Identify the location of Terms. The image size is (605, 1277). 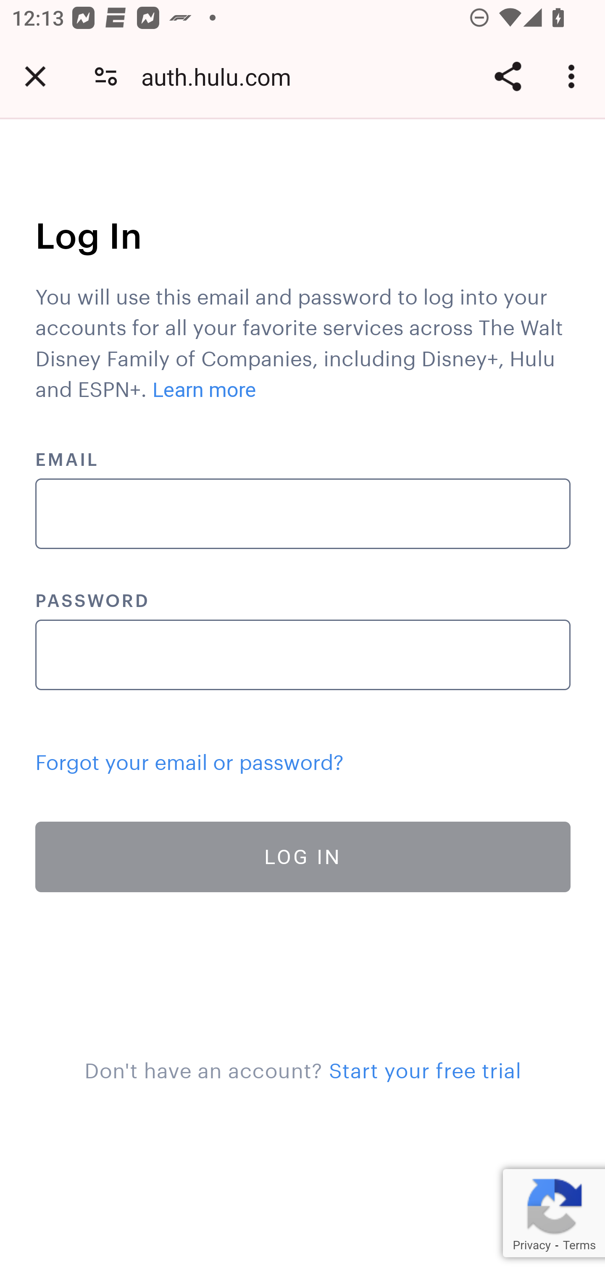
(579, 1245).